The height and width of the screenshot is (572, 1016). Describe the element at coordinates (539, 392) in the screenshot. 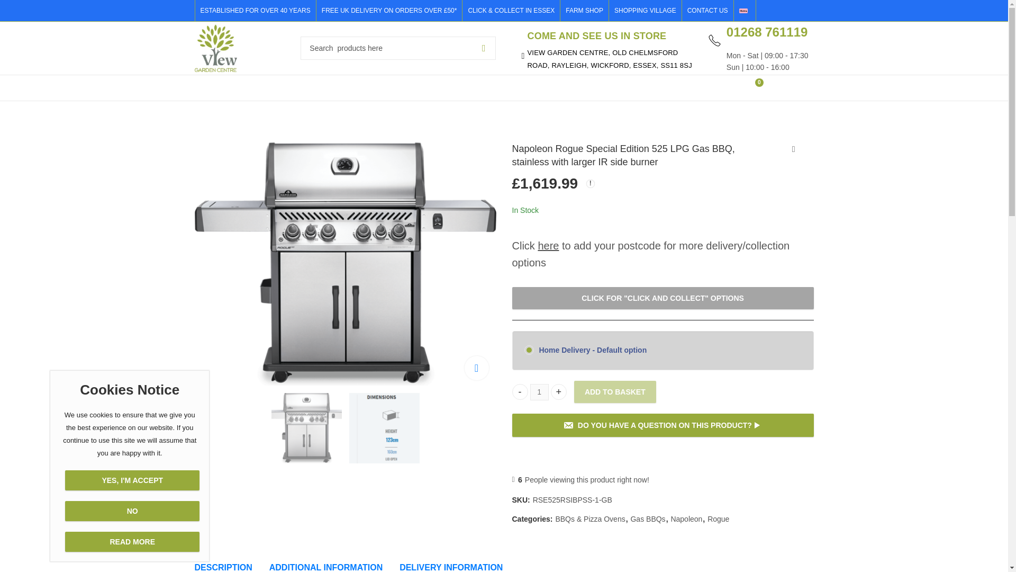

I see `1` at that location.